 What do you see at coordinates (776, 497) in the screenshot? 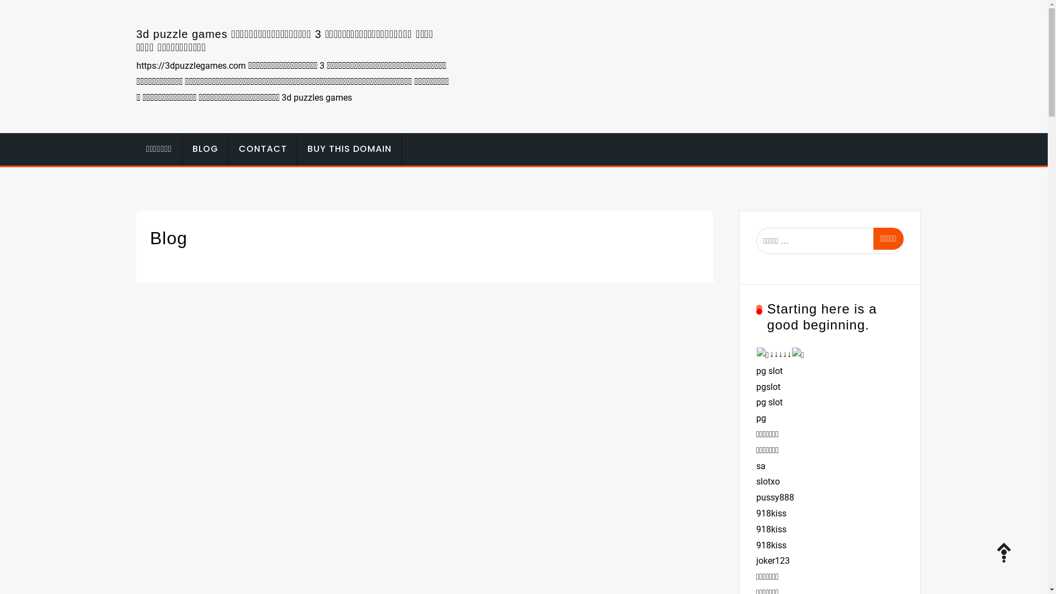
I see `pussy888` at bounding box center [776, 497].